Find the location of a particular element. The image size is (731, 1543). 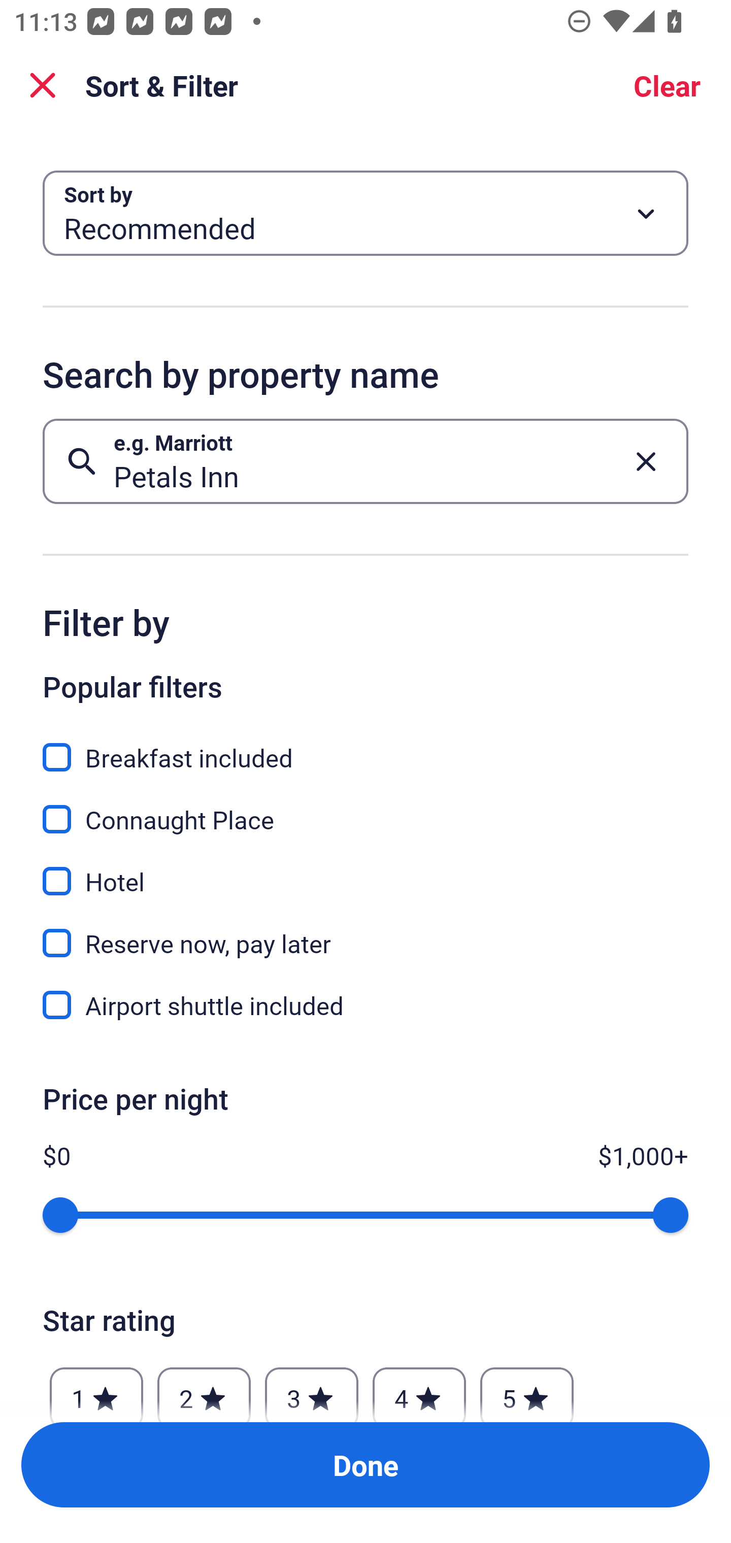

e.g. Marriott Button Petals Inn is located at coordinates (365, 461).